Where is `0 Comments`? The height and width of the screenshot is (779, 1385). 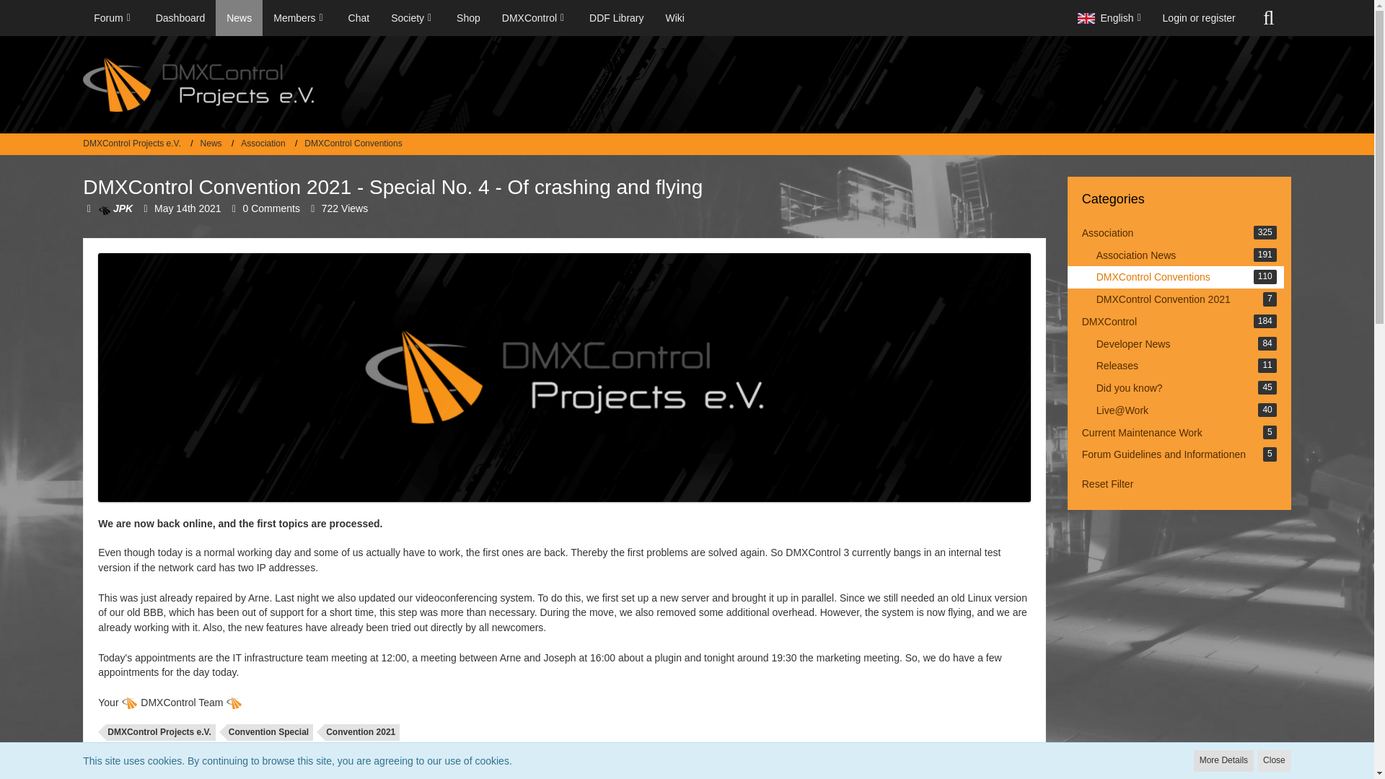
0 Comments is located at coordinates (271, 208).